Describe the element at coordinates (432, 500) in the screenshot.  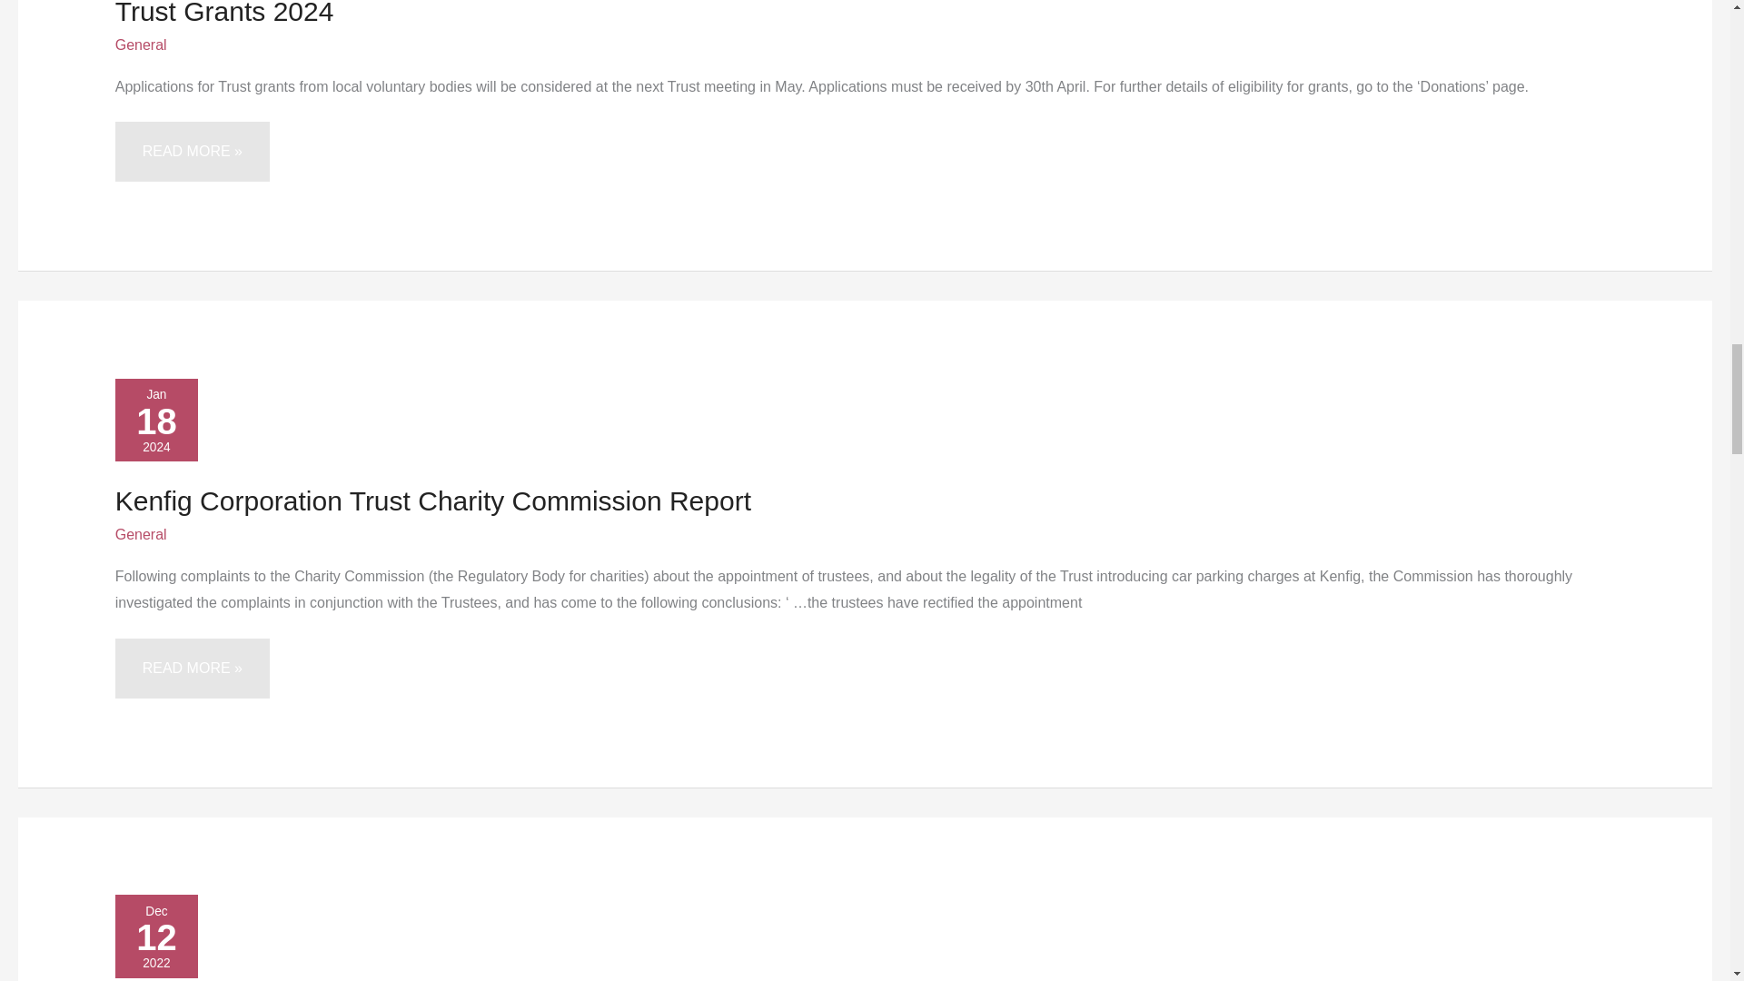
I see `Kenfig Corporation Trust Charity Commission Report` at that location.